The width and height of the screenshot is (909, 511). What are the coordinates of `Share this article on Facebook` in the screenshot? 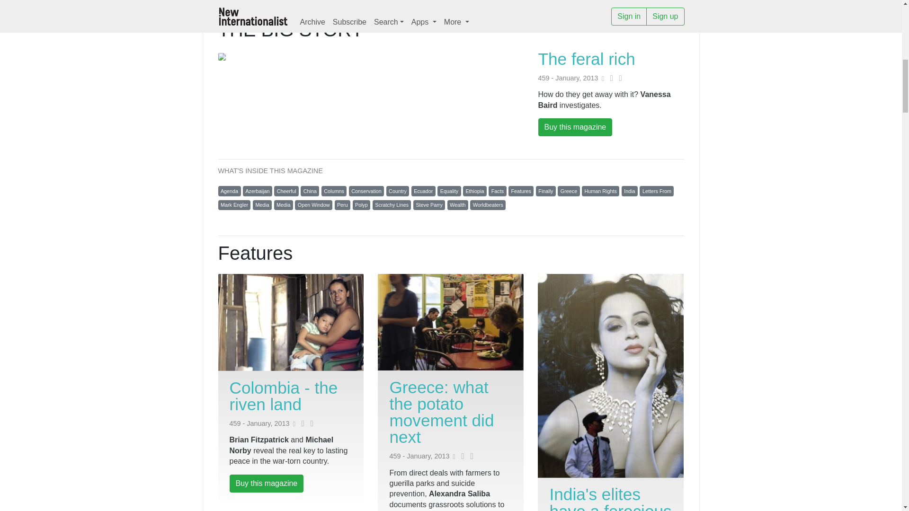 It's located at (618, 78).